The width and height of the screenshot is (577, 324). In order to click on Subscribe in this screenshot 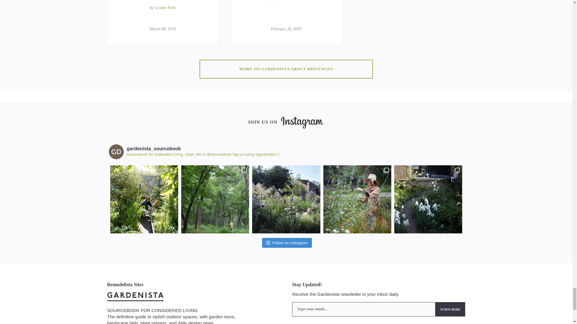, I will do `click(450, 309)`.